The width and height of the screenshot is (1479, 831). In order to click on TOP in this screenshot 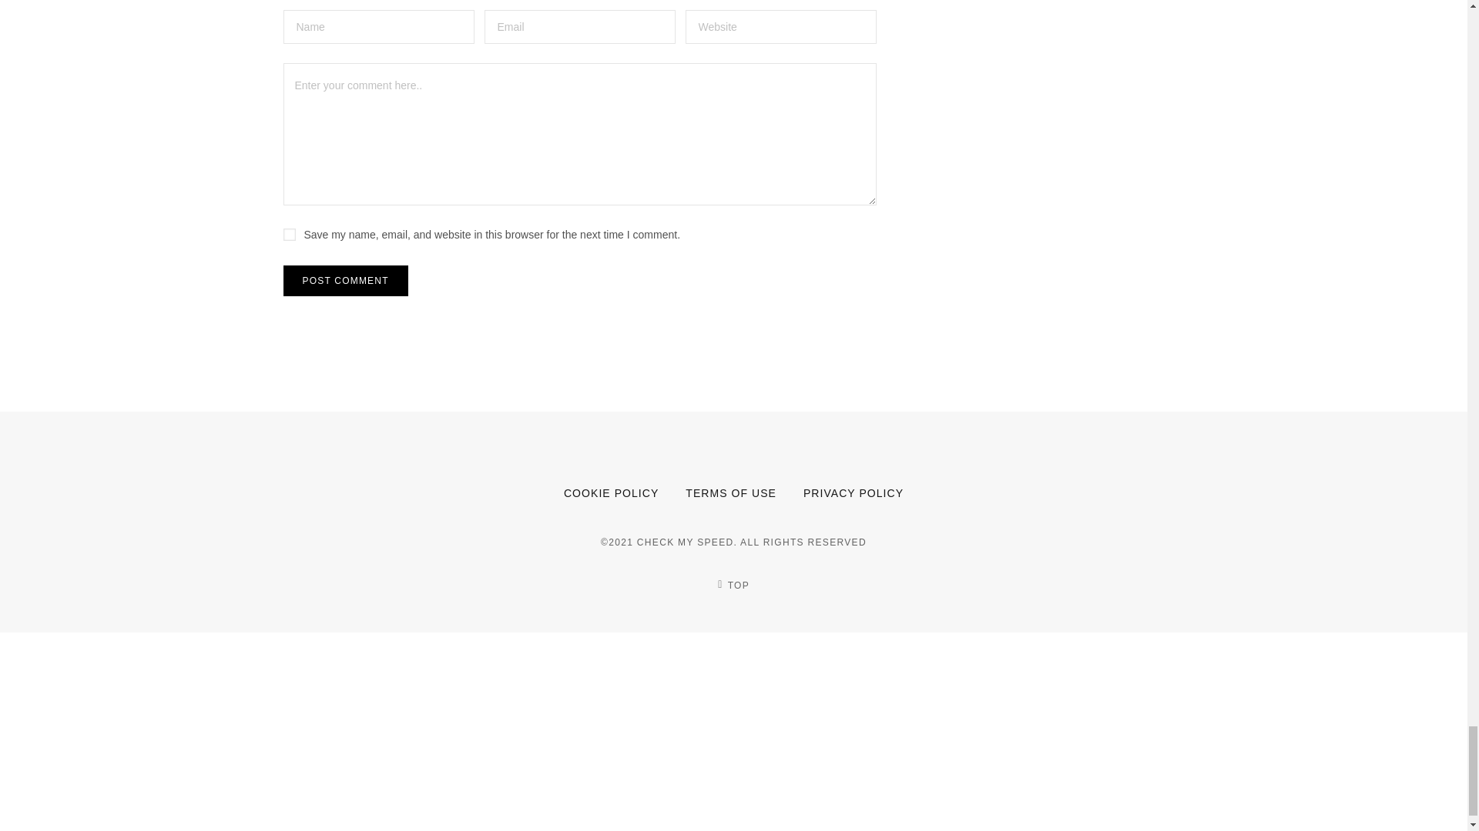, I will do `click(733, 585)`.